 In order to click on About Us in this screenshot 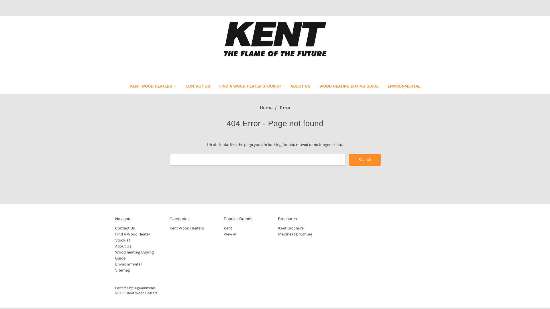, I will do `click(123, 246)`.